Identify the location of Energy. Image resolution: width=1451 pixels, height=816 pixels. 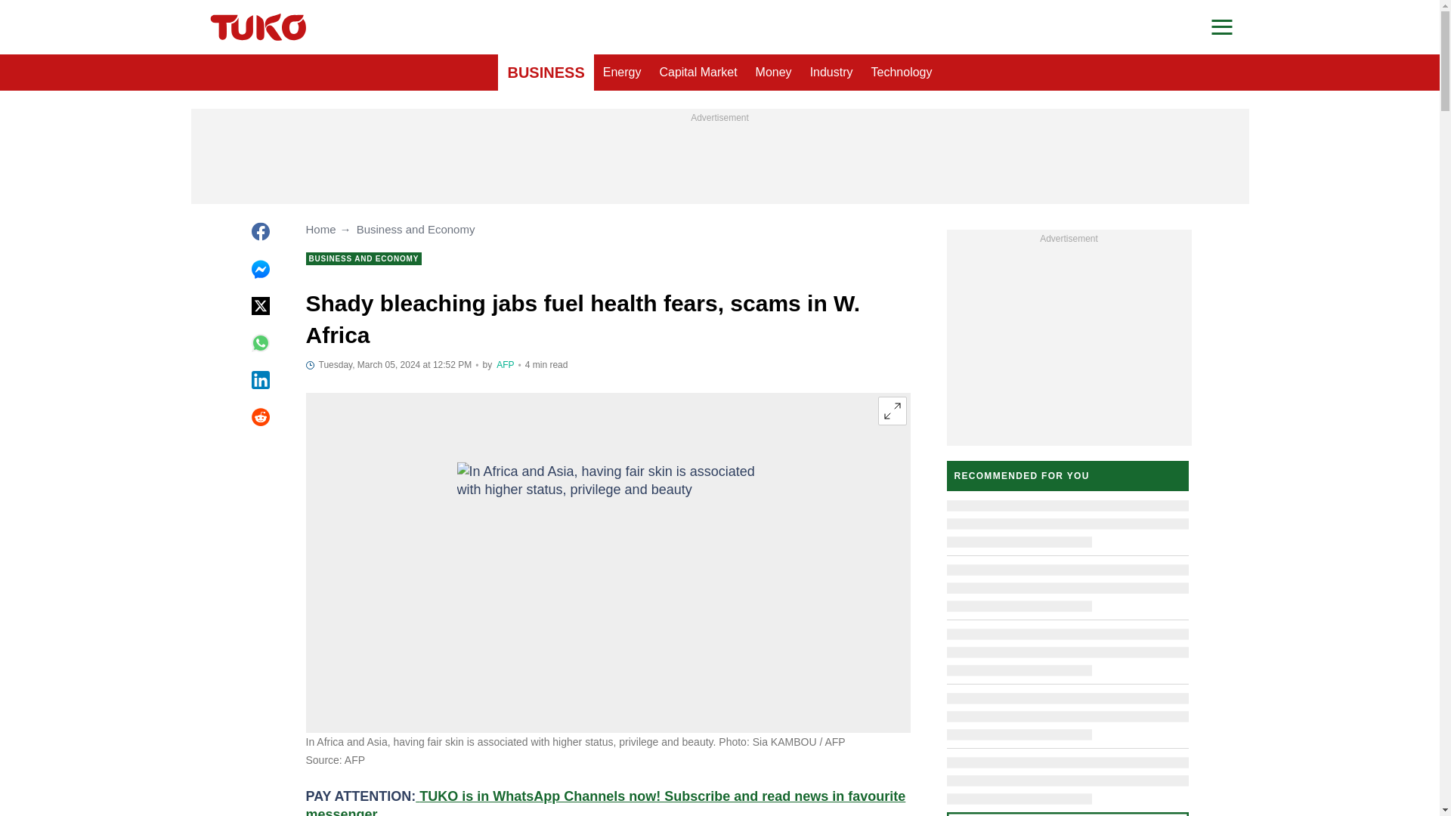
(621, 73).